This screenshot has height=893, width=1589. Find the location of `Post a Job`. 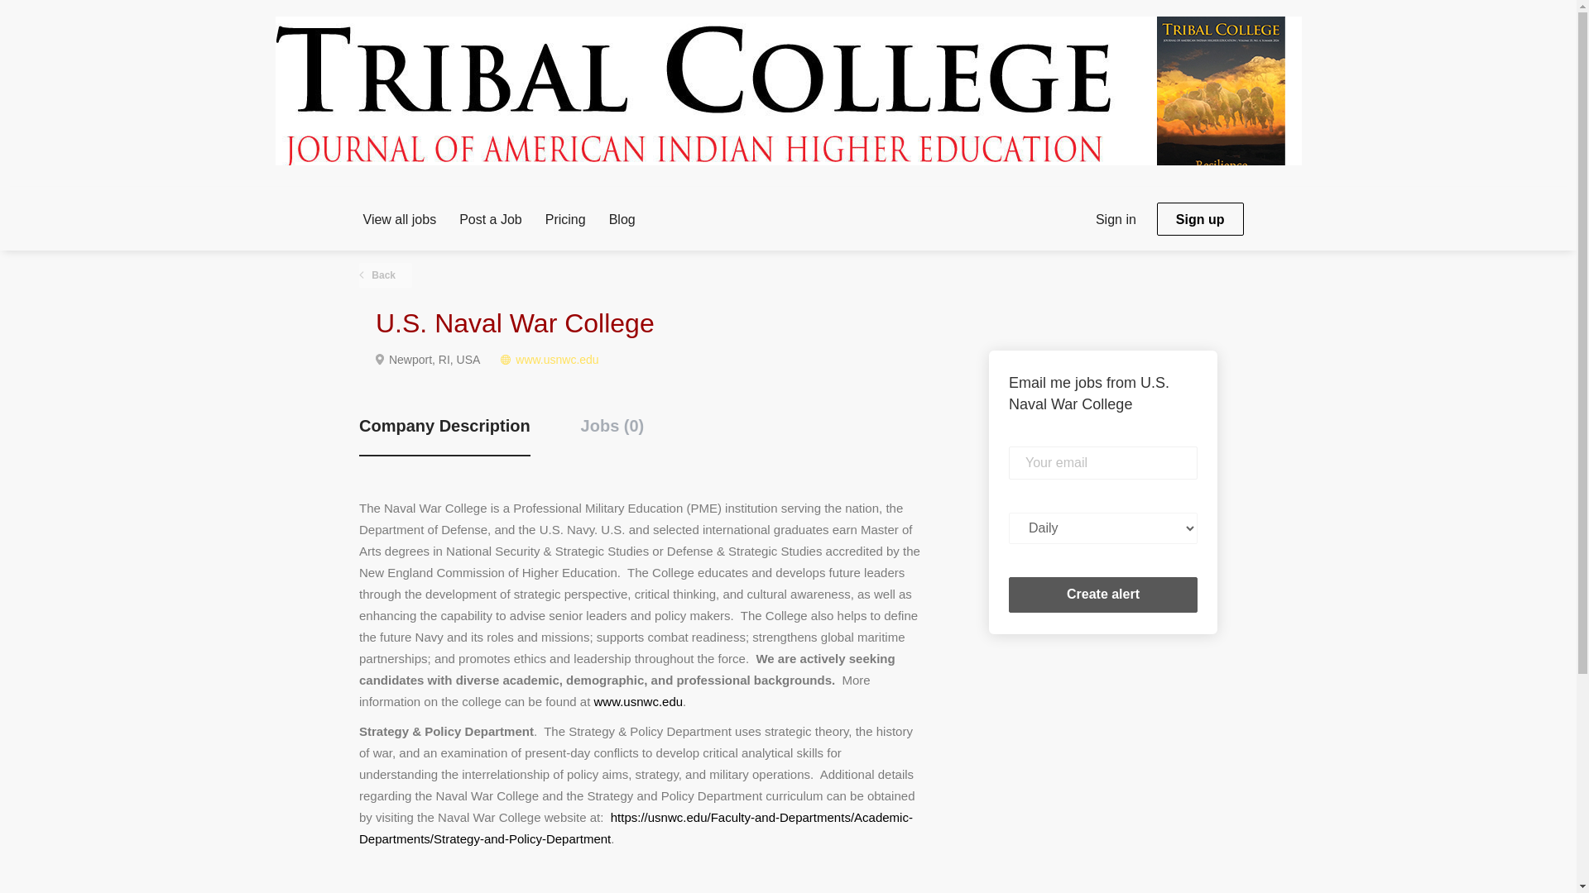

Post a Job is located at coordinates (490, 222).